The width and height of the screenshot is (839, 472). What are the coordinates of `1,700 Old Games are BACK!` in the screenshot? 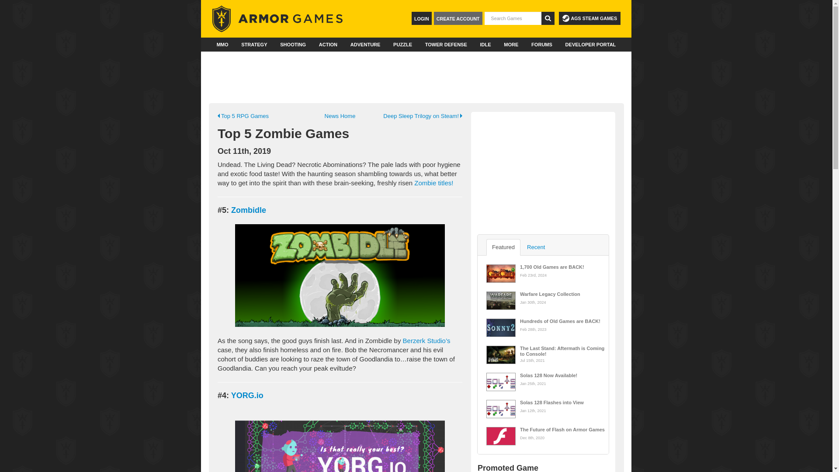 It's located at (564, 267).